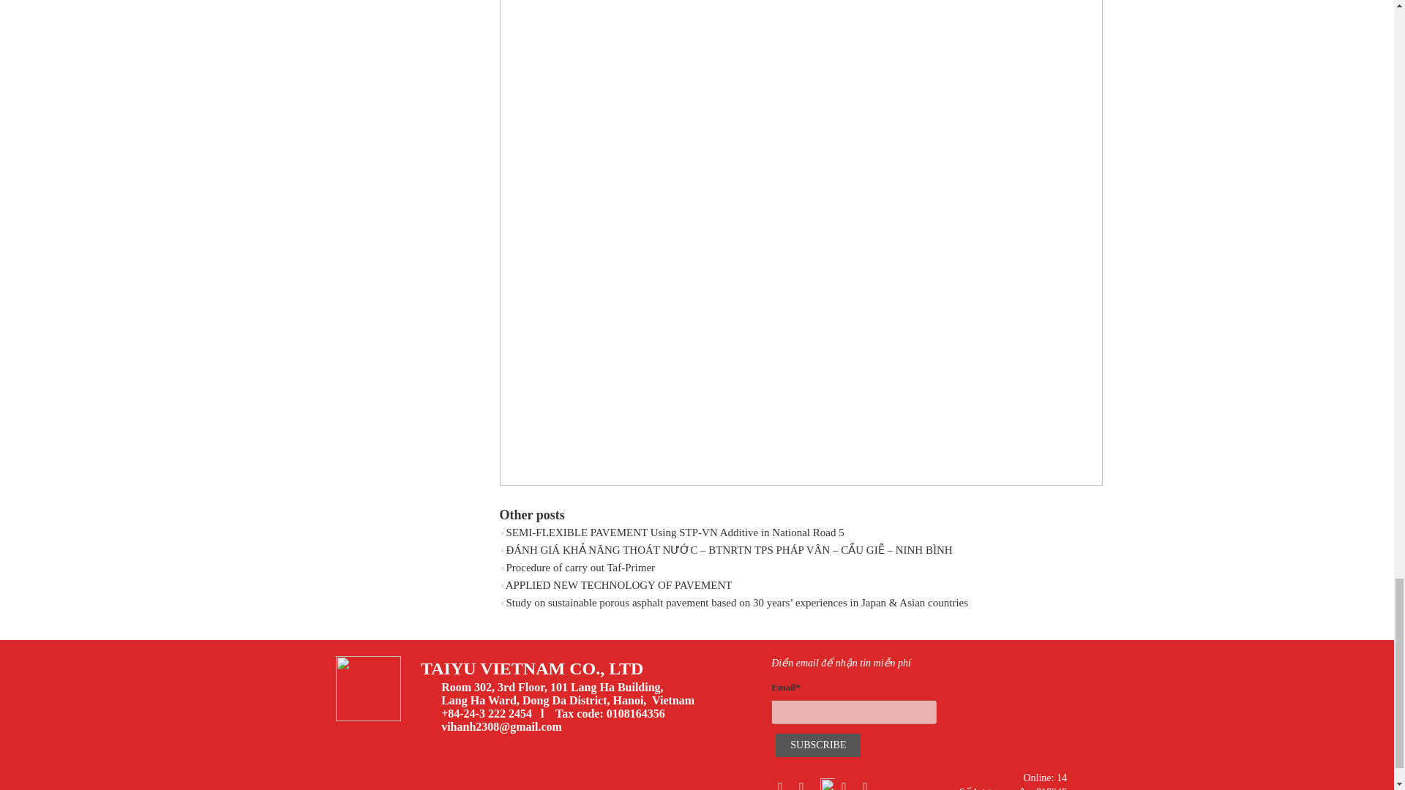 This screenshot has width=1405, height=790. I want to click on Subscribe, so click(817, 745).